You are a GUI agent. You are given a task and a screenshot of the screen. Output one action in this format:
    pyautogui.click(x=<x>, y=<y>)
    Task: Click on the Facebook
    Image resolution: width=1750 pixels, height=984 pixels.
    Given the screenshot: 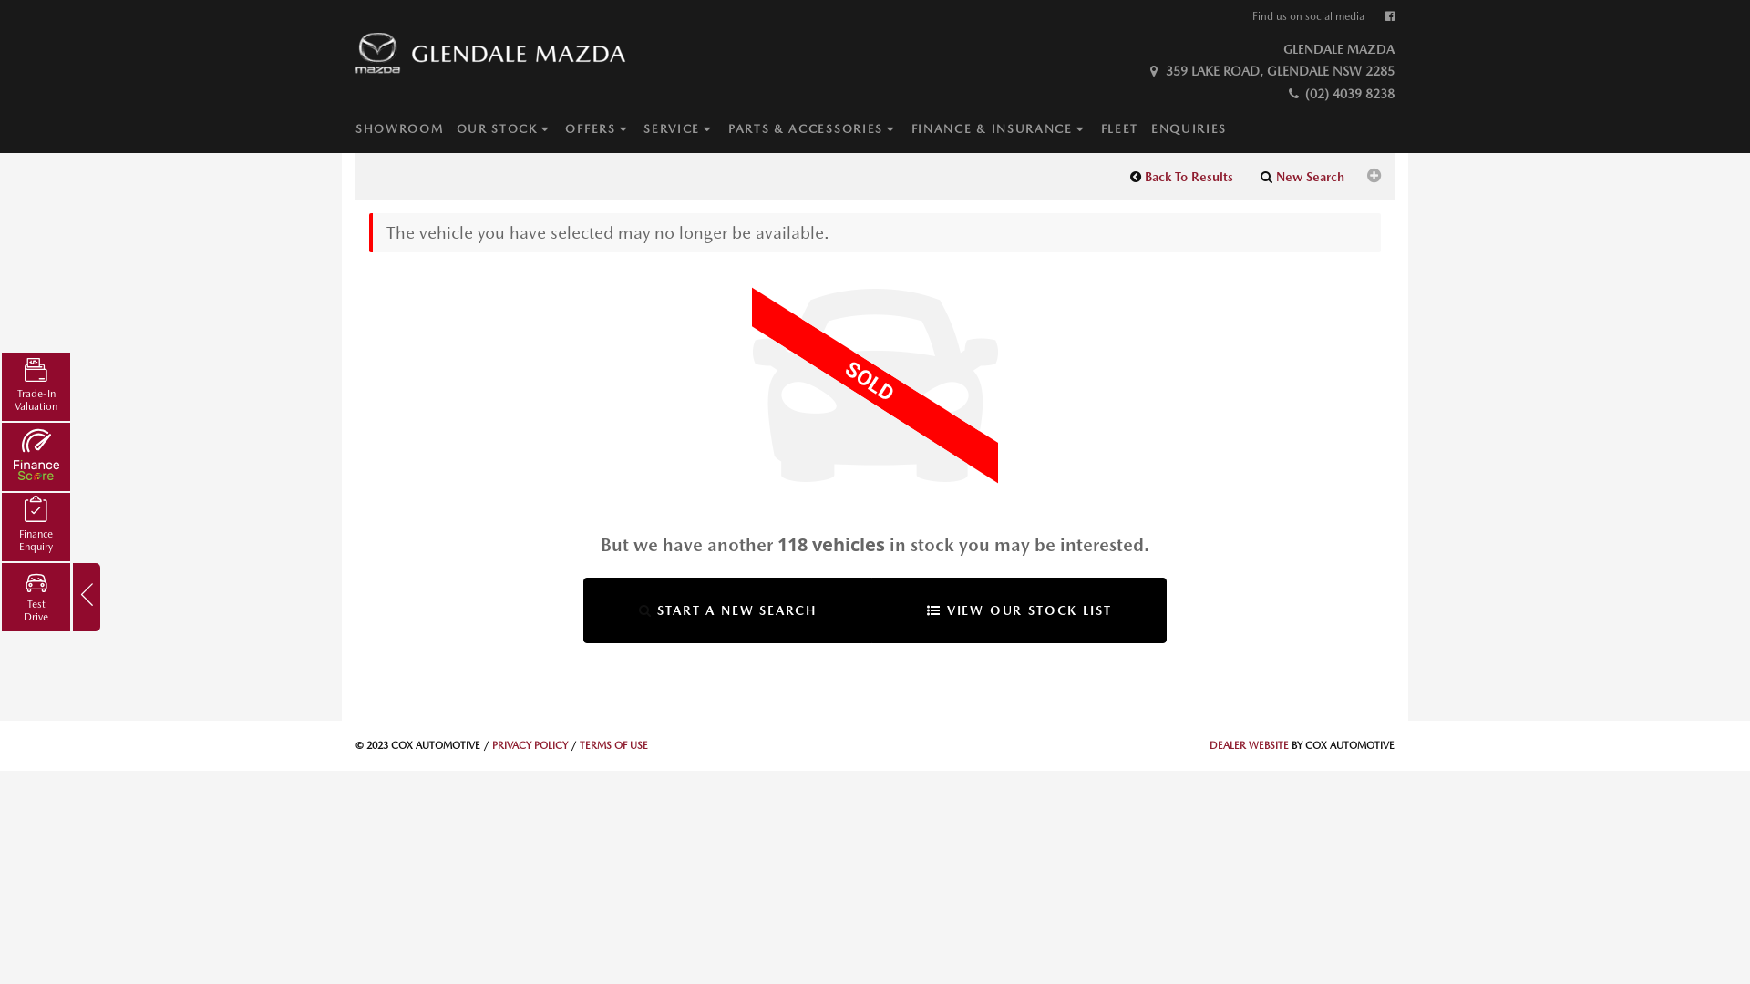 What is the action you would take?
    pyautogui.click(x=1390, y=16)
    